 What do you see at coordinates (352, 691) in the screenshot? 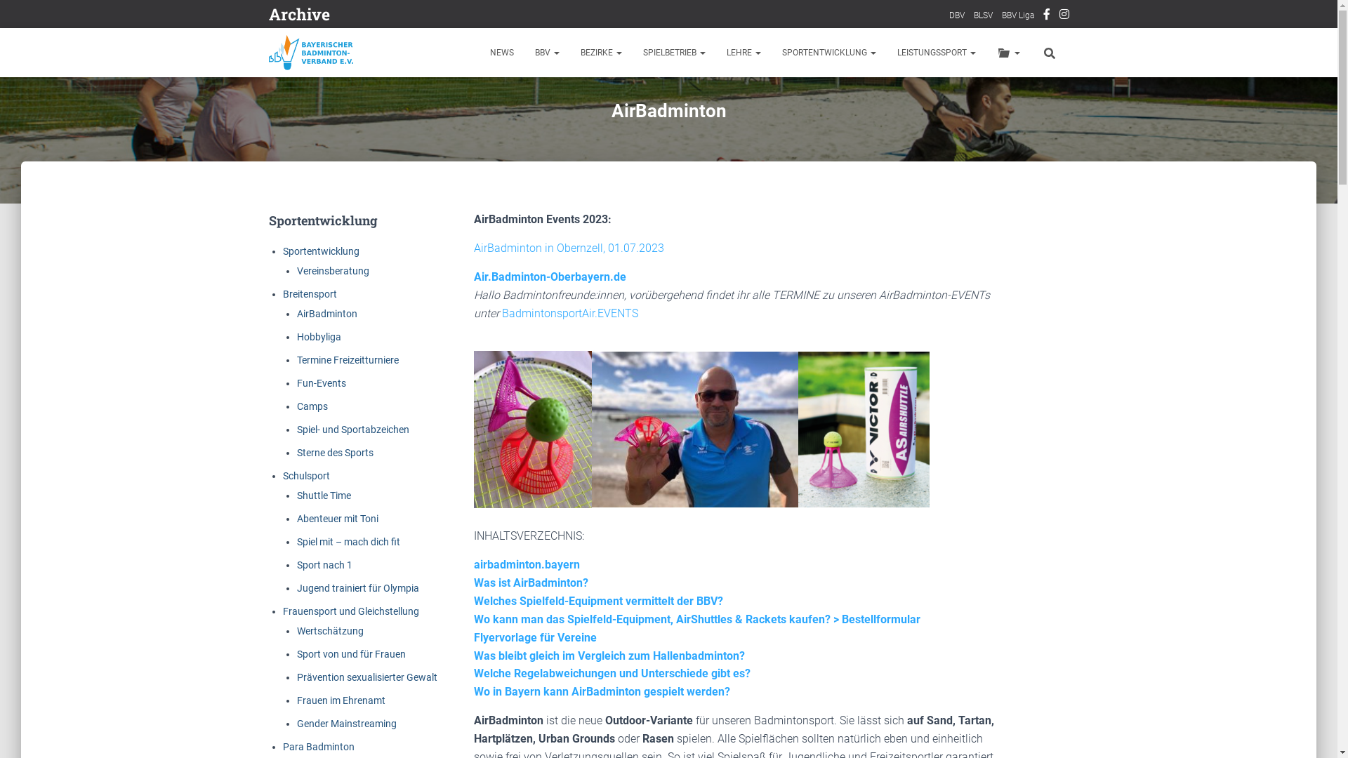
I see `Mai 2011` at bounding box center [352, 691].